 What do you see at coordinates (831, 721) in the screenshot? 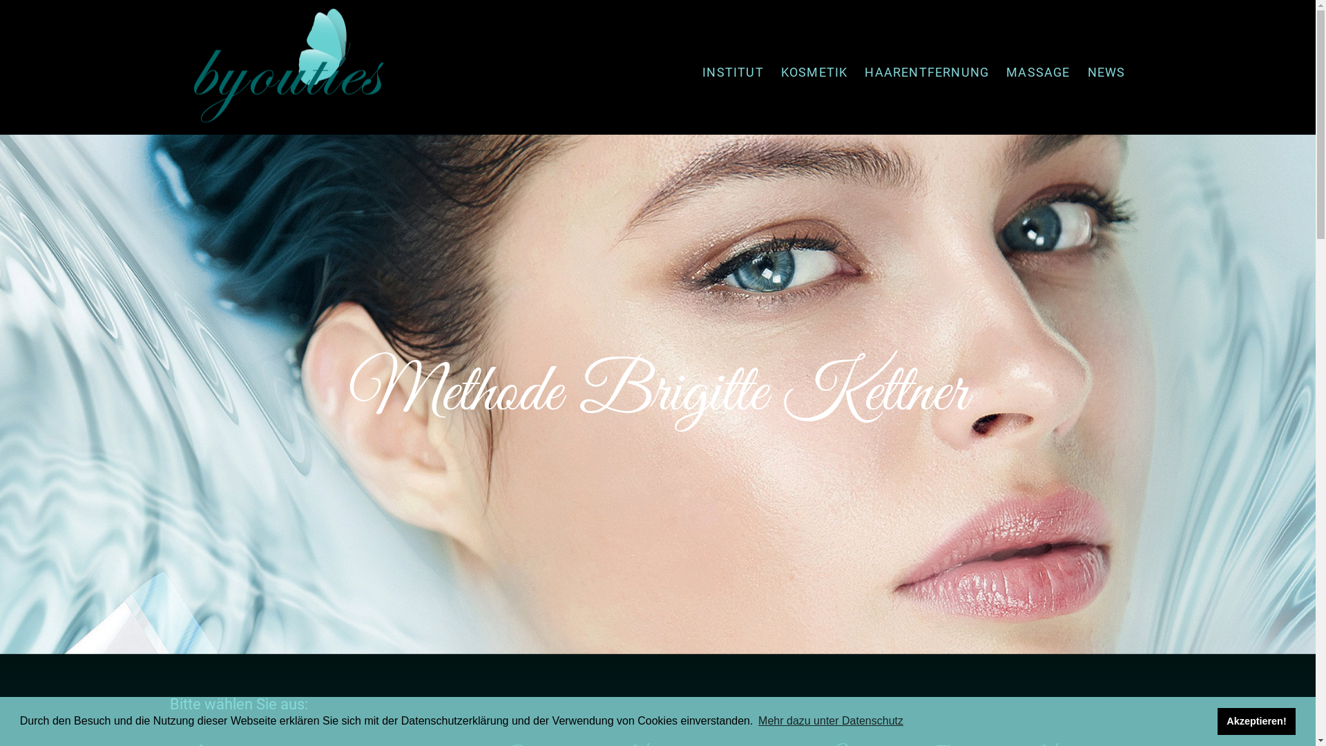
I see `Mehr dazu unter Datenschutz` at bounding box center [831, 721].